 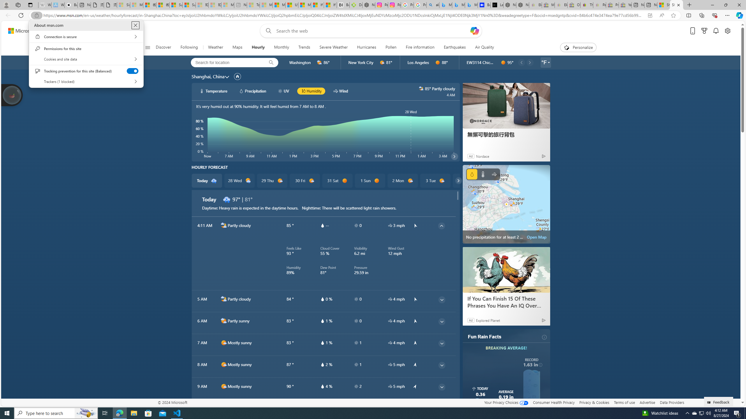 What do you see at coordinates (455, 47) in the screenshot?
I see `Earthquakes` at bounding box center [455, 47].